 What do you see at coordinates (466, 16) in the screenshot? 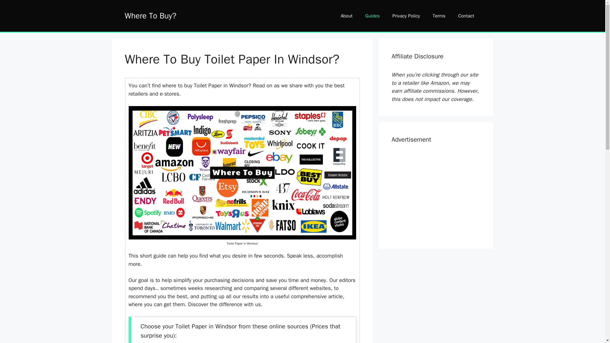
I see `Contact` at bounding box center [466, 16].